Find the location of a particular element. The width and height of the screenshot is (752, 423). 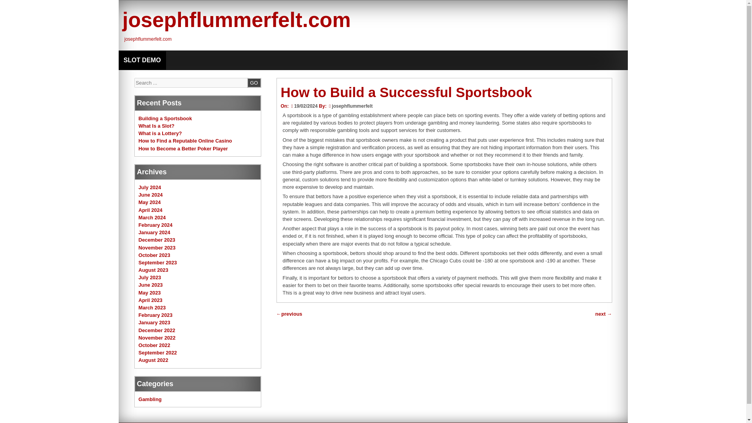

How to Become a Better Poker Player is located at coordinates (183, 148).